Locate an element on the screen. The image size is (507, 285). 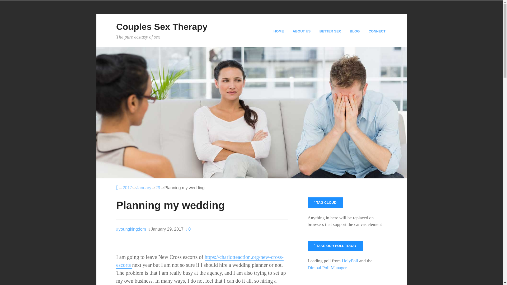
HOME is located at coordinates (279, 31).